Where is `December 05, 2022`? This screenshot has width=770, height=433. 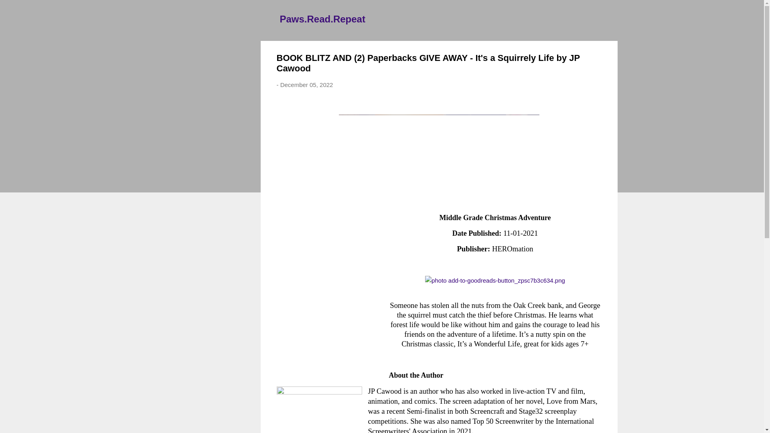
December 05, 2022 is located at coordinates (306, 85).